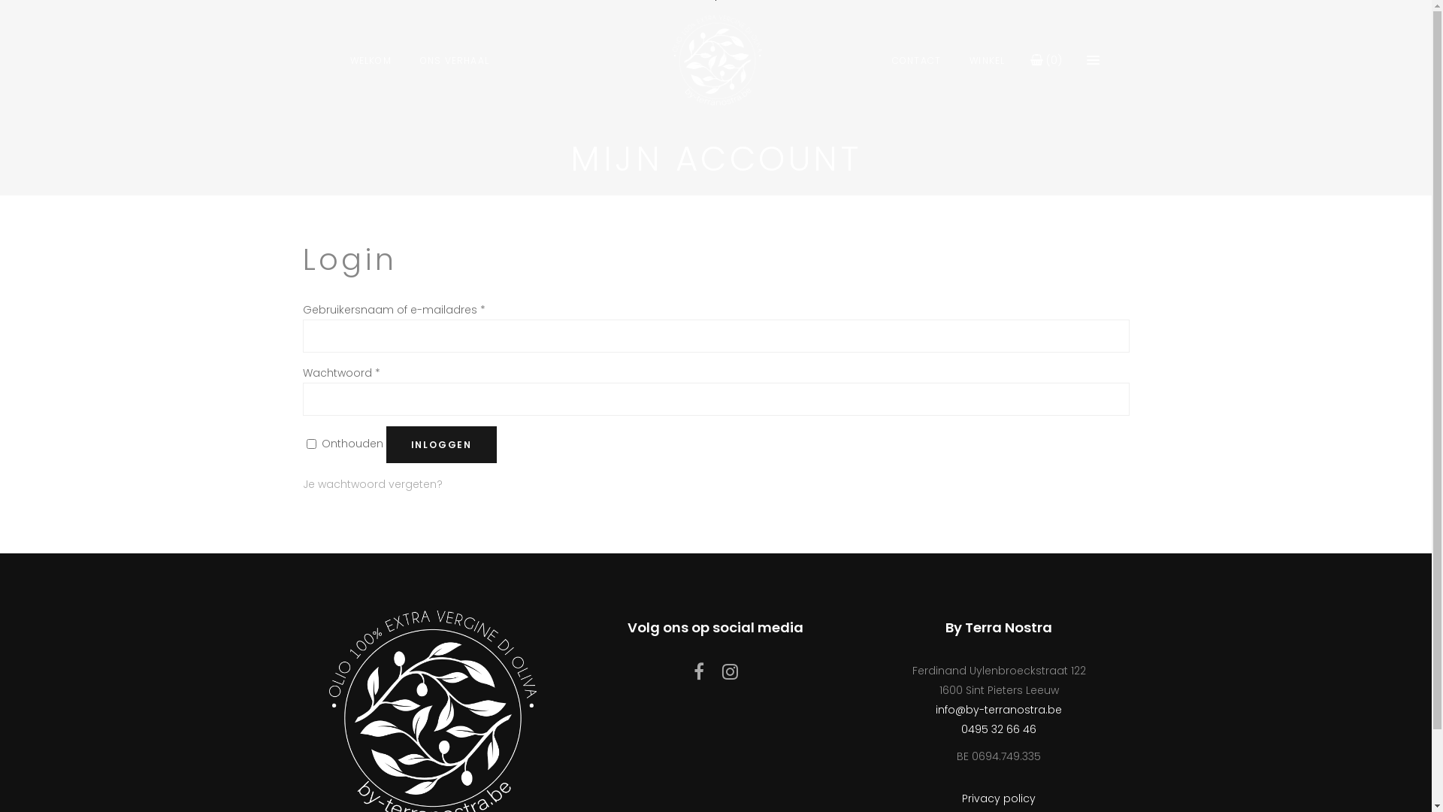  What do you see at coordinates (370, 60) in the screenshot?
I see `WELKOM` at bounding box center [370, 60].